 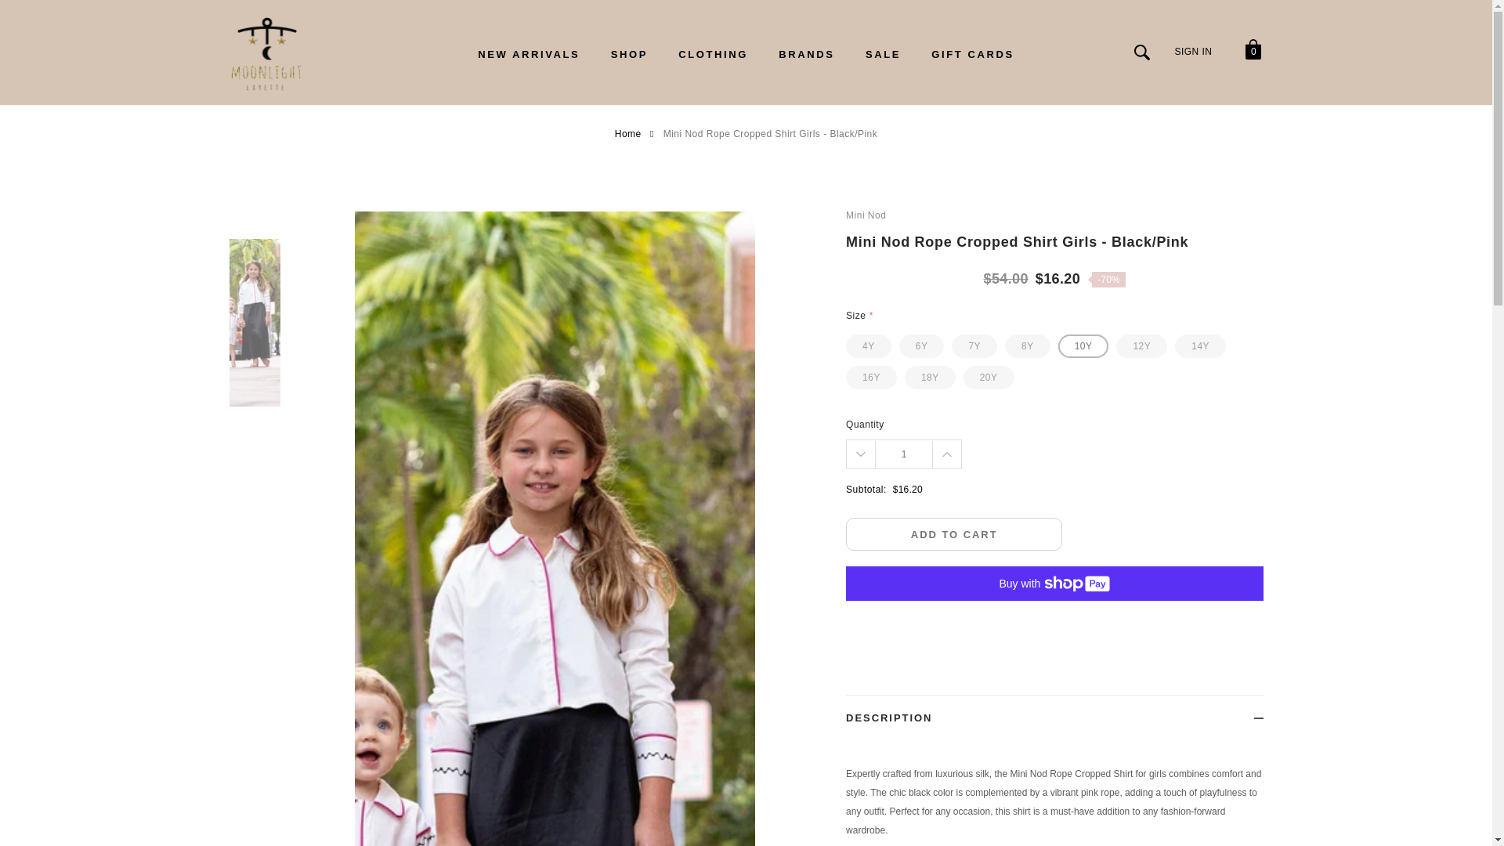 What do you see at coordinates (868, 345) in the screenshot?
I see `4Y` at bounding box center [868, 345].